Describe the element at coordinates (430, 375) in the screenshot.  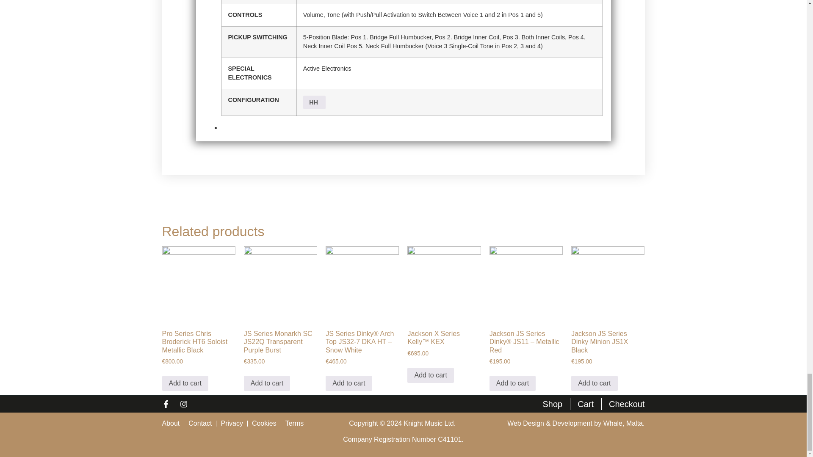
I see `Add to cart` at that location.